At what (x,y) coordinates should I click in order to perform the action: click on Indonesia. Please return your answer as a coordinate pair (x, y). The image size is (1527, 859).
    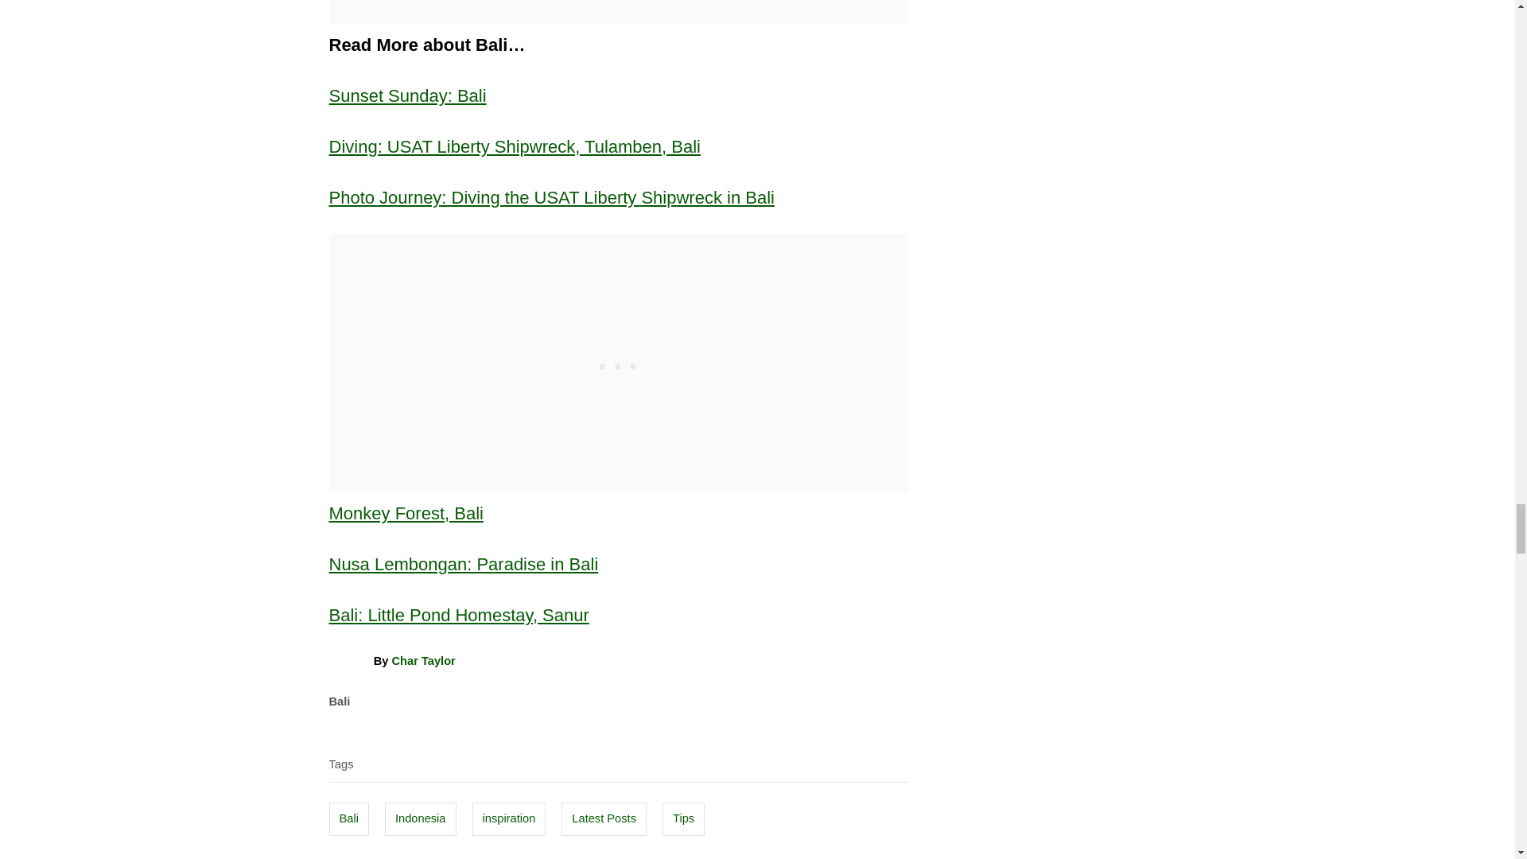
    Looking at the image, I should click on (420, 818).